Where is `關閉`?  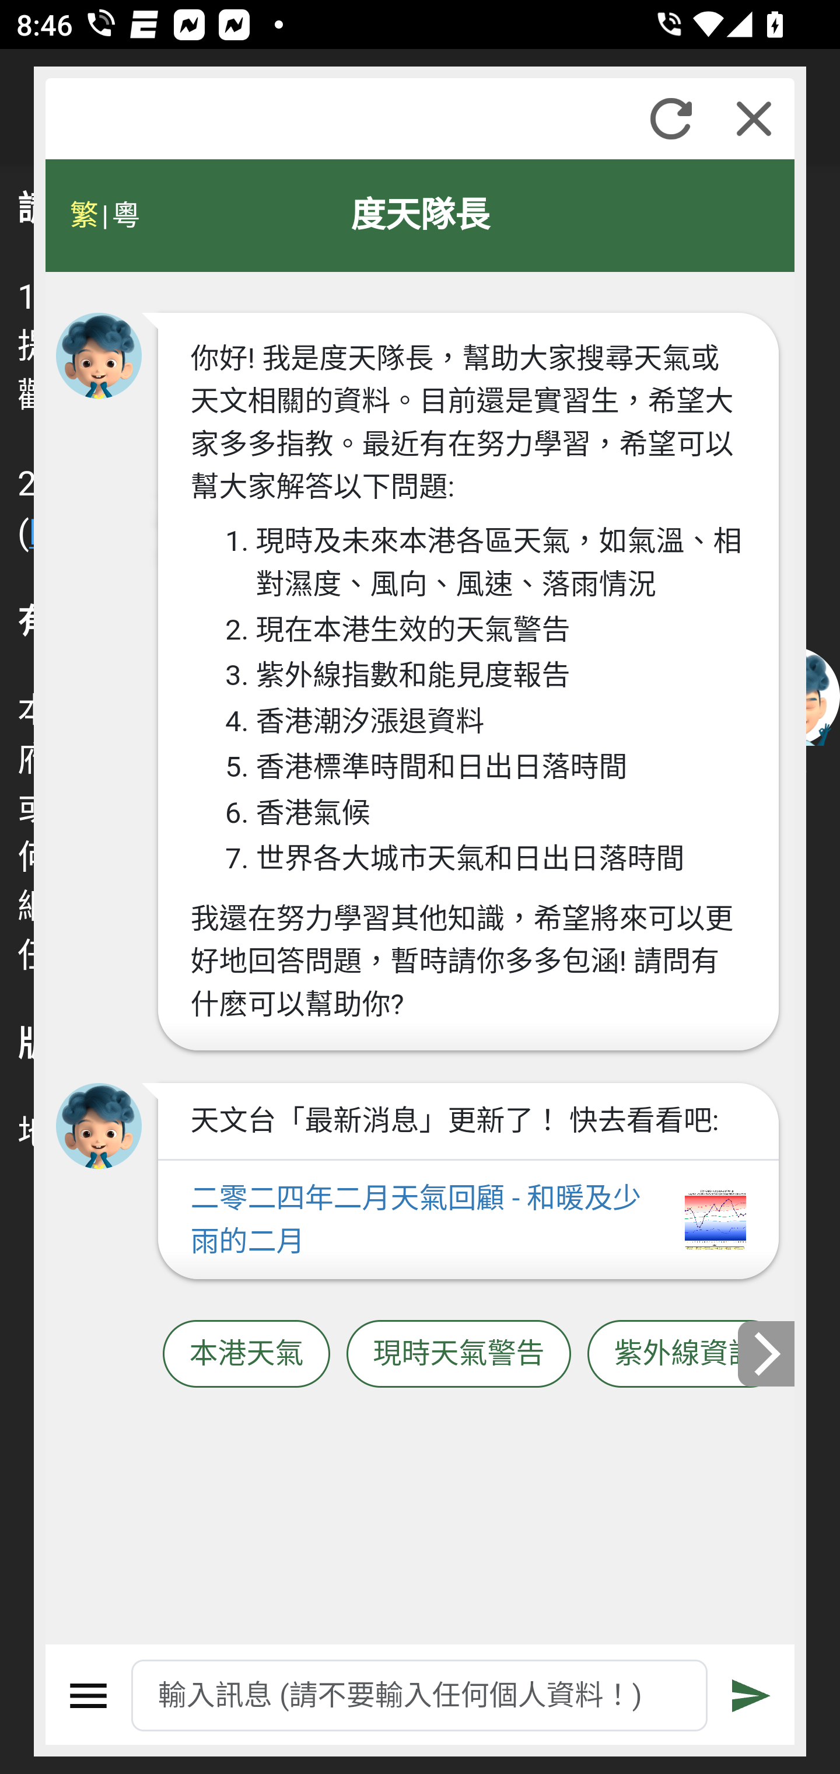 關閉 is located at coordinates (754, 118).